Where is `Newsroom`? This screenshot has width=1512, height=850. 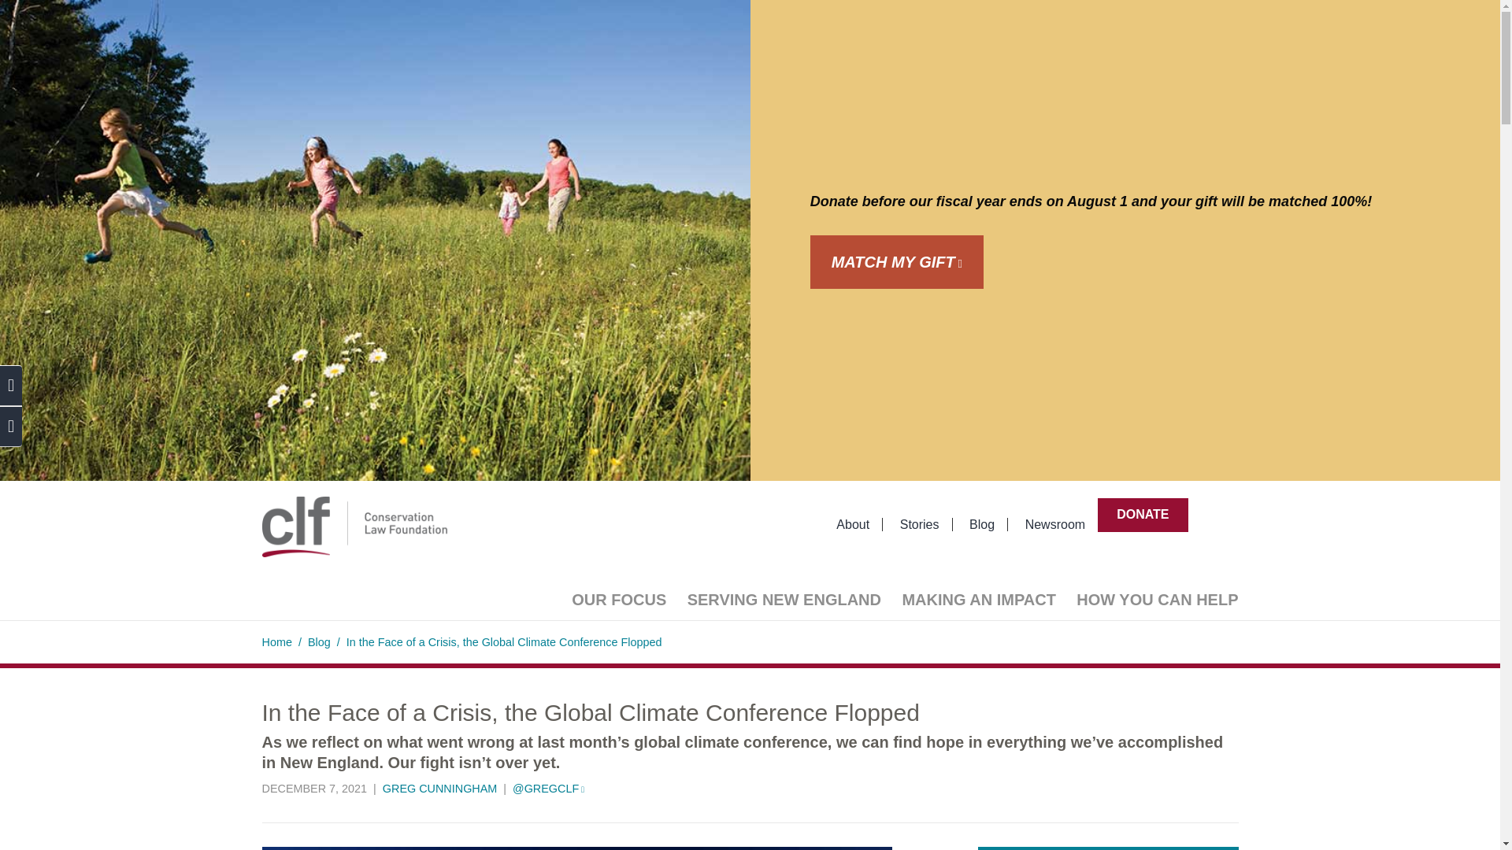 Newsroom is located at coordinates (1055, 524).